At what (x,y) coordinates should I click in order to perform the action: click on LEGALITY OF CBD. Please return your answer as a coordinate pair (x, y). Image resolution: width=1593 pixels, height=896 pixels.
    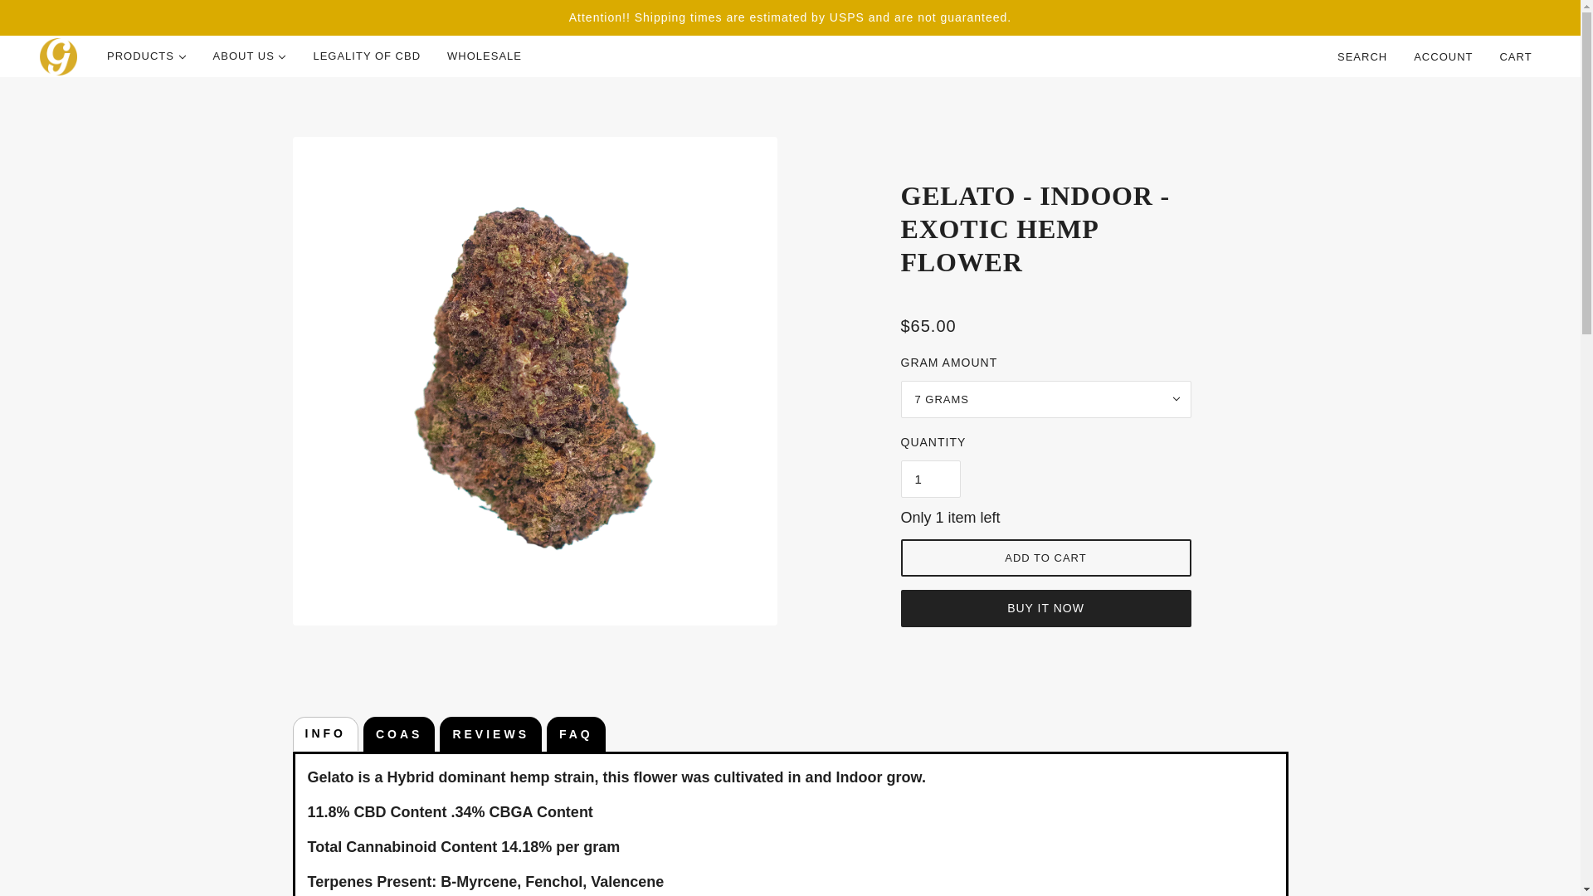
    Looking at the image, I should click on (366, 56).